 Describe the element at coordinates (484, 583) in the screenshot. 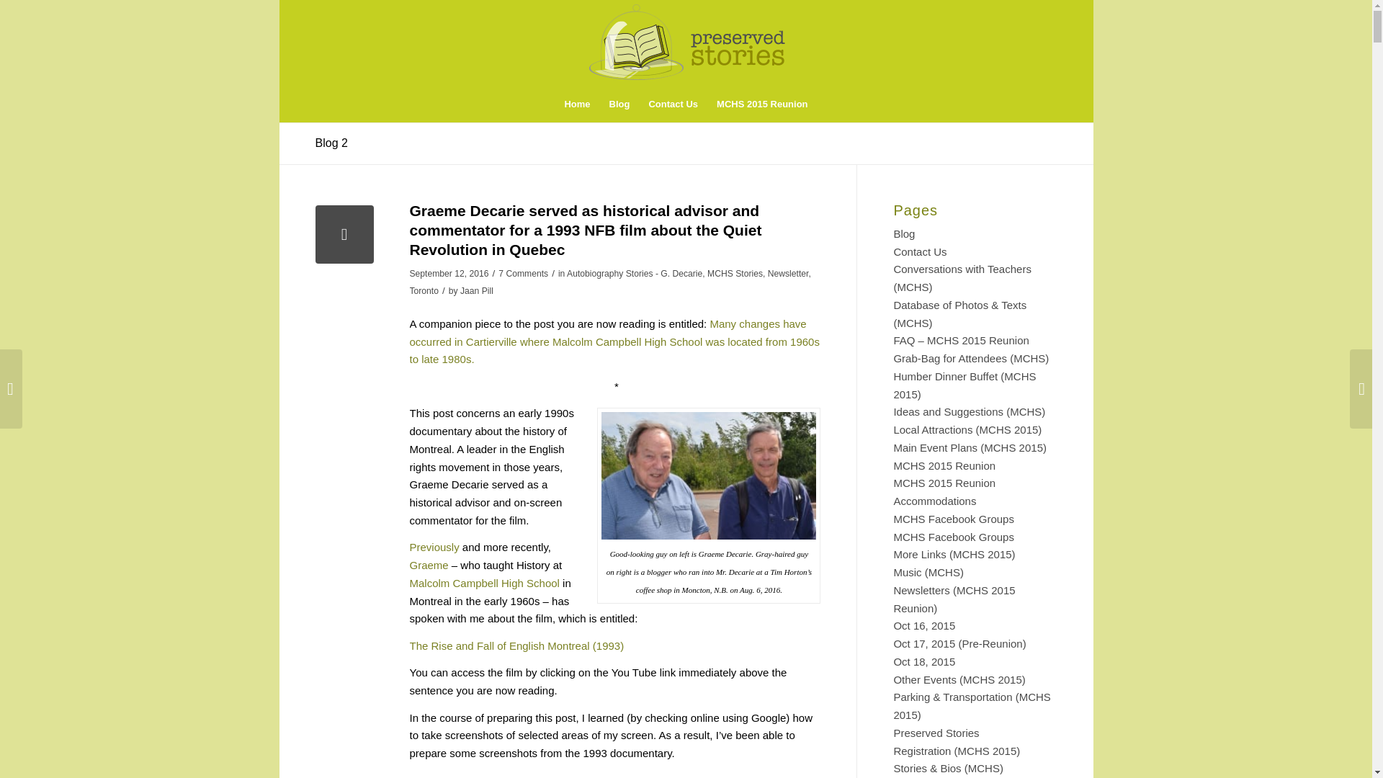

I see `Malcolm Campbell High School` at that location.